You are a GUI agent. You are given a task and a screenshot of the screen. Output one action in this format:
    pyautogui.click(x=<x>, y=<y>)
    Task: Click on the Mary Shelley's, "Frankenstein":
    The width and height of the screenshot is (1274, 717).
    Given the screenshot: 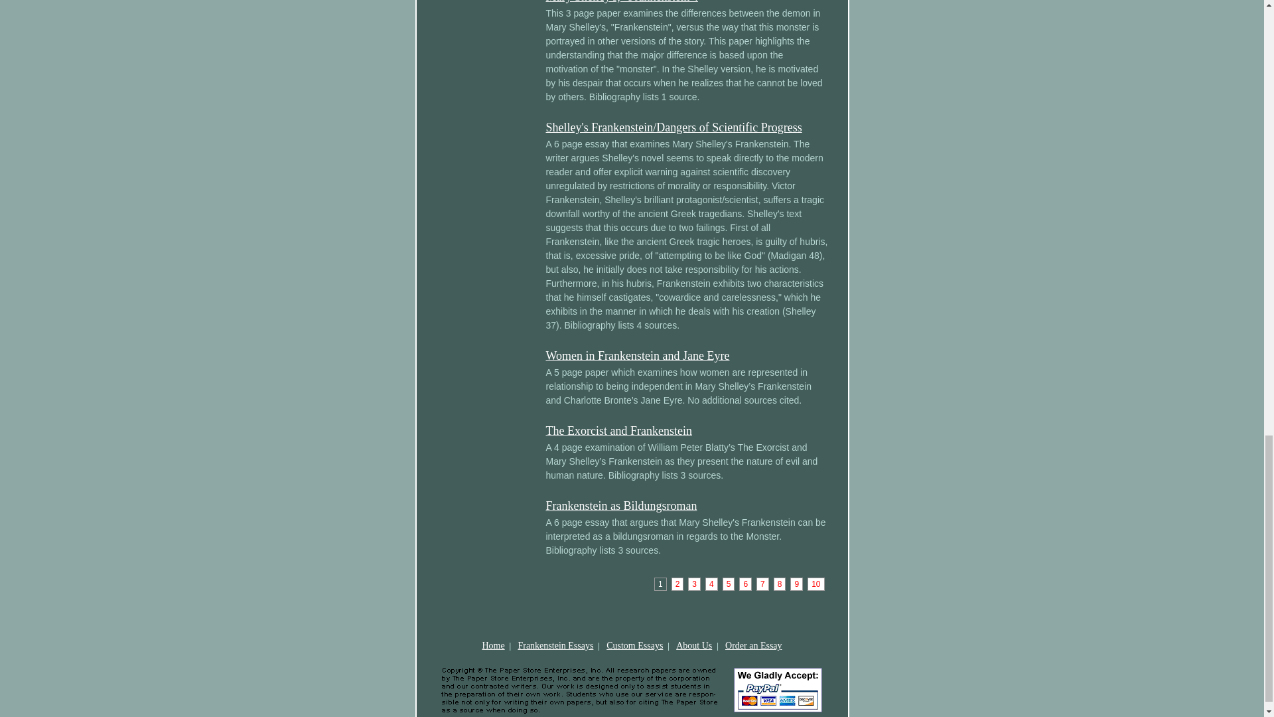 What is the action you would take?
    pyautogui.click(x=621, y=1)
    